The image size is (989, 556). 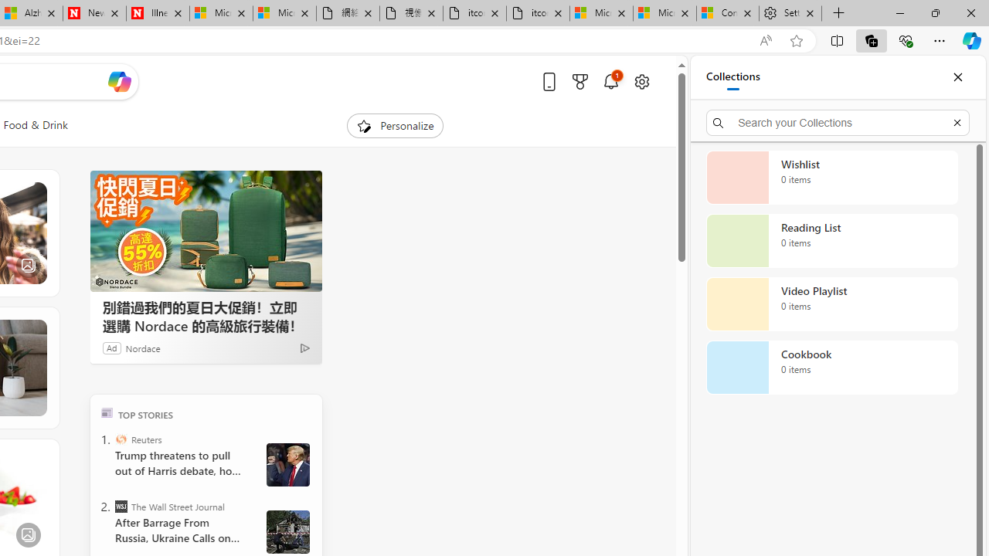 What do you see at coordinates (94, 14) in the screenshot?
I see `Newsweek - News, Analysis, Politics, Business, Technology` at bounding box center [94, 14].